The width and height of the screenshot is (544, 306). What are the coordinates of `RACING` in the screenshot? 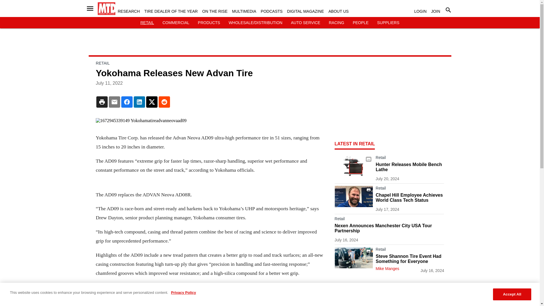 It's located at (336, 23).